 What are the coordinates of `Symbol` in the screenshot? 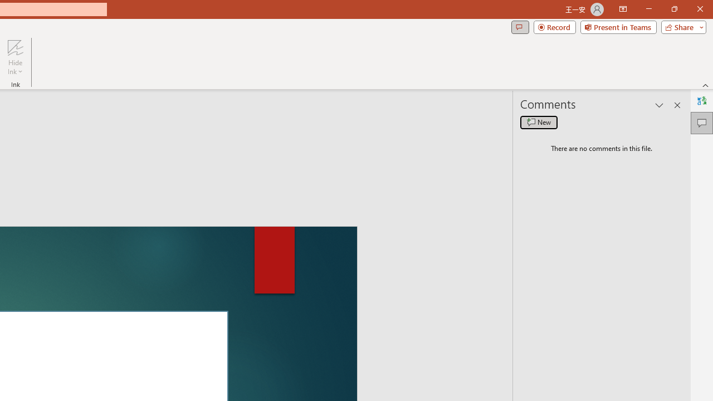 It's located at (501, 90).